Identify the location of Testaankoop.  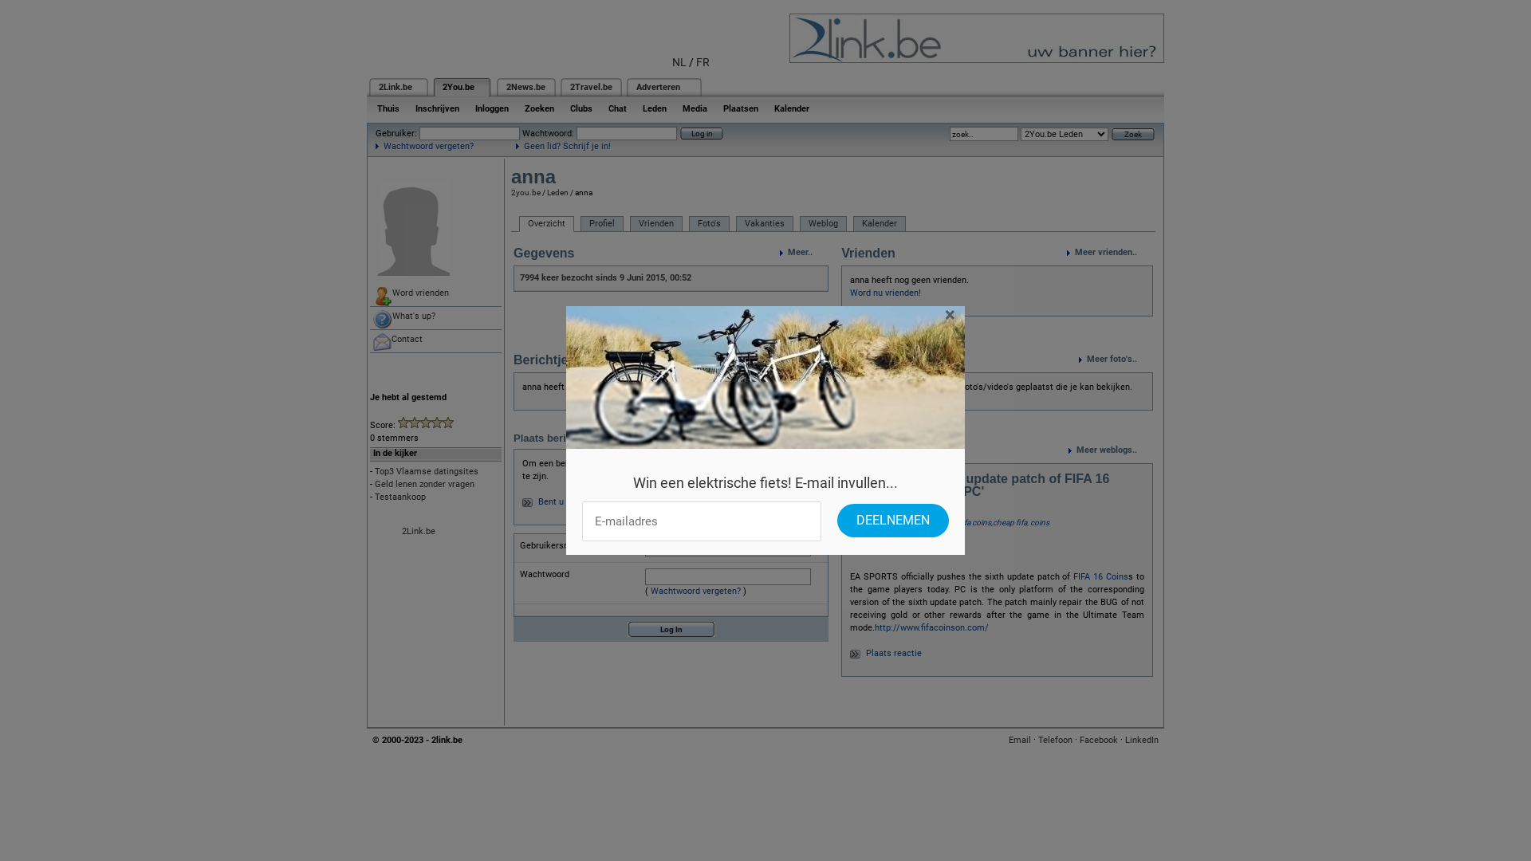
(400, 497).